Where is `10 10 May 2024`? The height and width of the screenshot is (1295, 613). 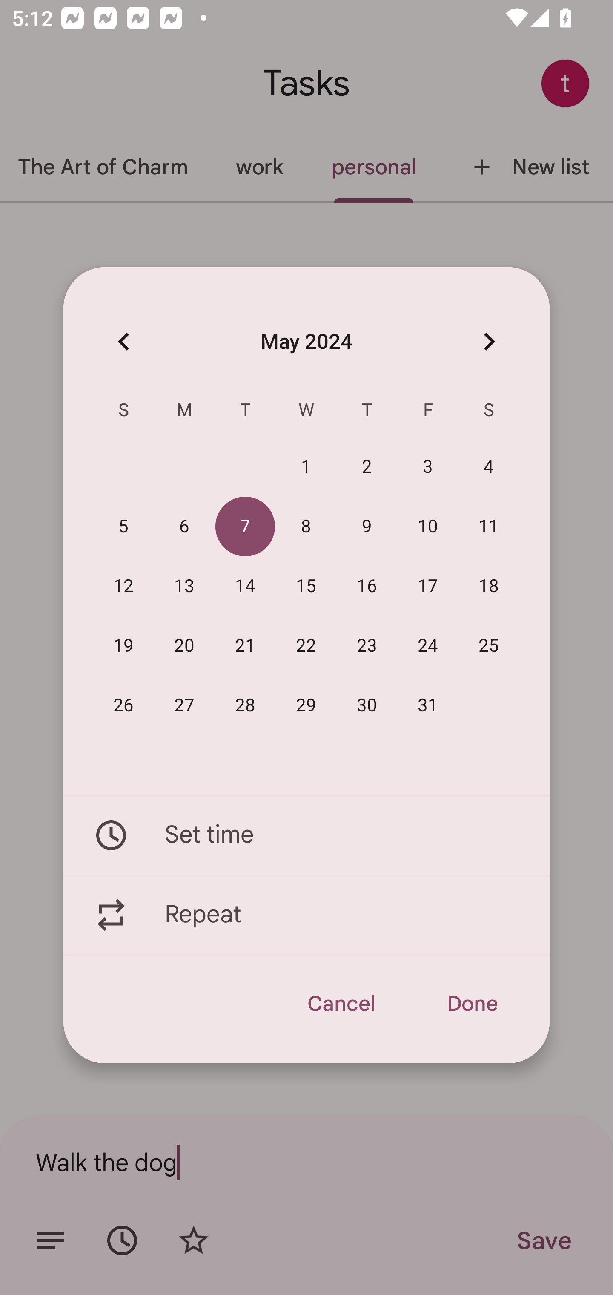
10 10 May 2024 is located at coordinates (428, 527).